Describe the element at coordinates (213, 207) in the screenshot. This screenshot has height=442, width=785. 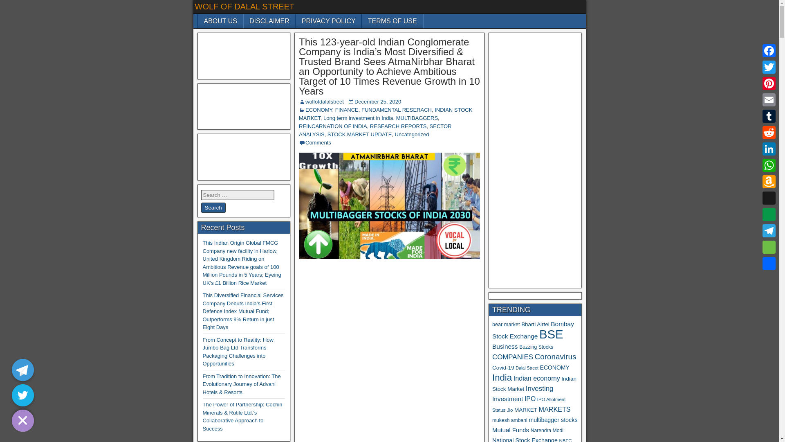
I see `Search` at that location.